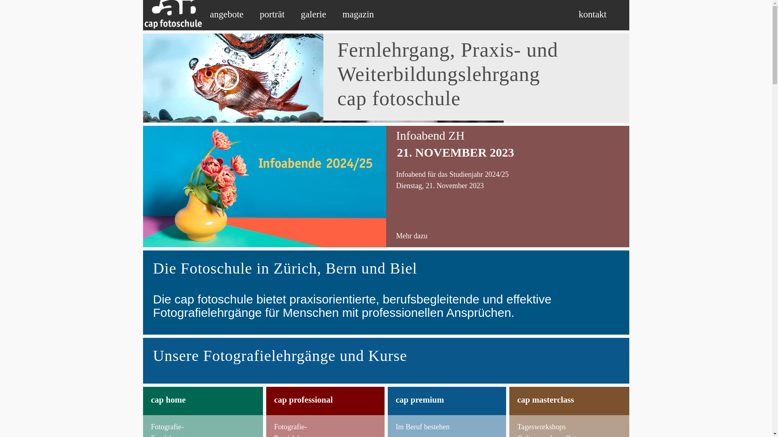 The image size is (778, 437). Describe the element at coordinates (314, 15) in the screenshot. I see `galerie` at that location.